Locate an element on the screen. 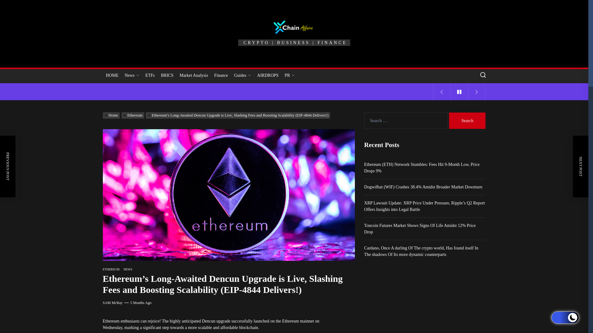 Image resolution: width=593 pixels, height=333 pixels. Finance is located at coordinates (221, 75).